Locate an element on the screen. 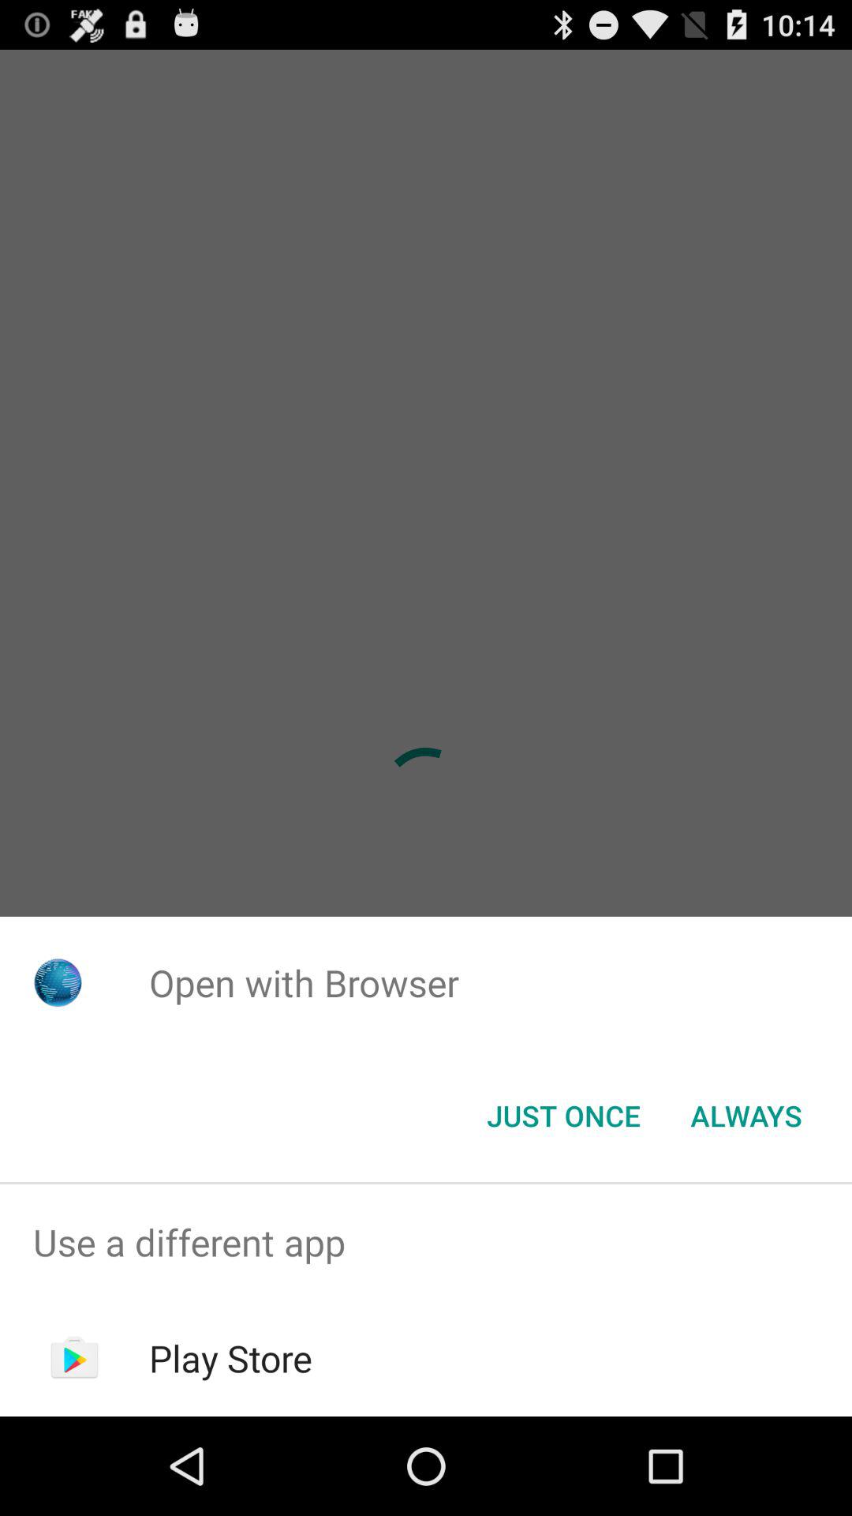 This screenshot has width=852, height=1516. turn off the icon above the play store is located at coordinates (426, 1243).